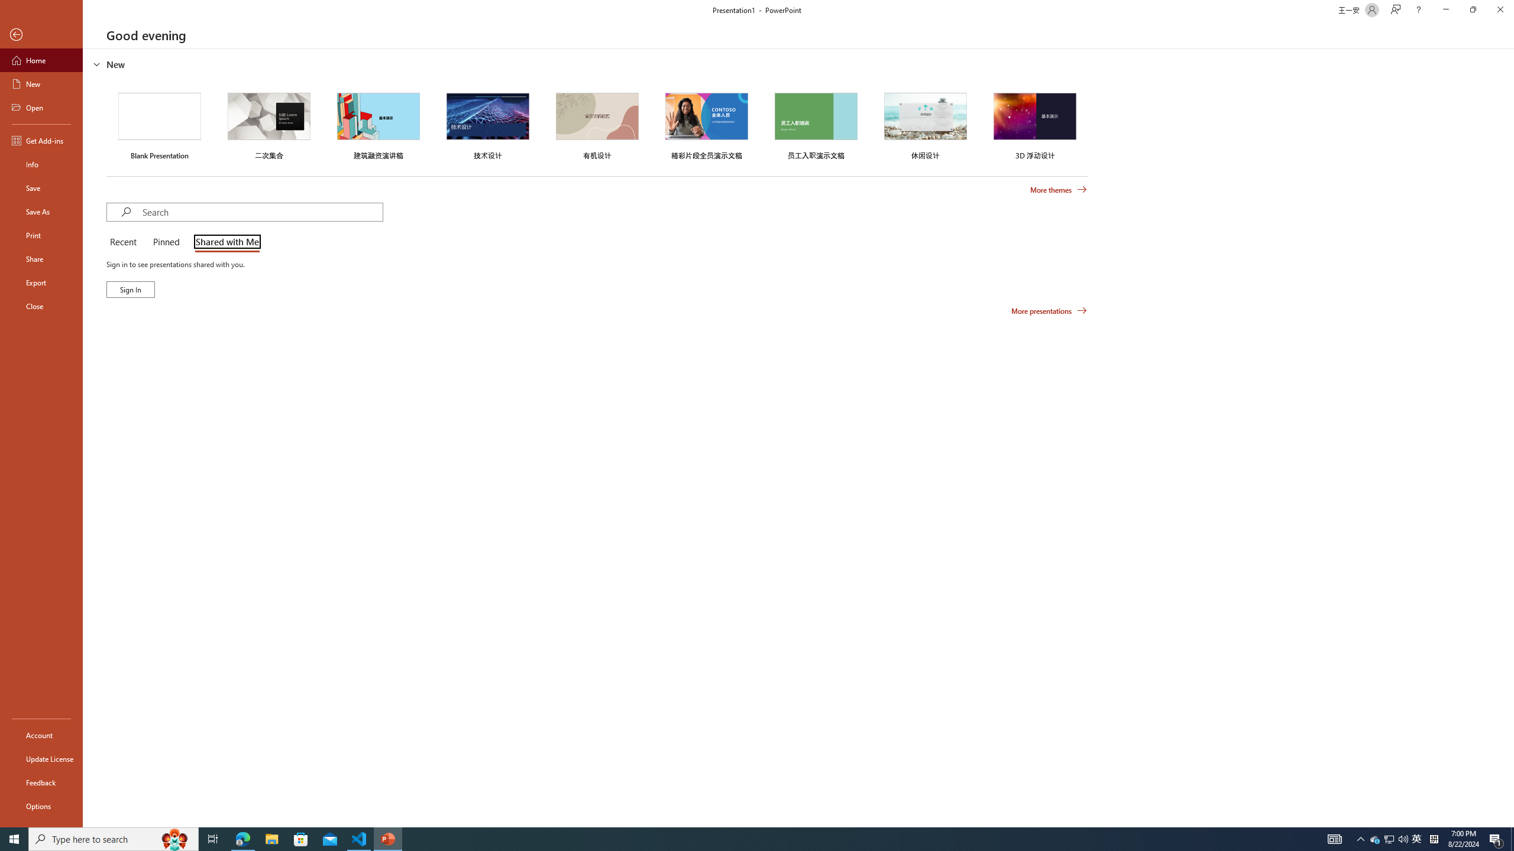  I want to click on Class: NetUIScrollBar, so click(1509, 438).